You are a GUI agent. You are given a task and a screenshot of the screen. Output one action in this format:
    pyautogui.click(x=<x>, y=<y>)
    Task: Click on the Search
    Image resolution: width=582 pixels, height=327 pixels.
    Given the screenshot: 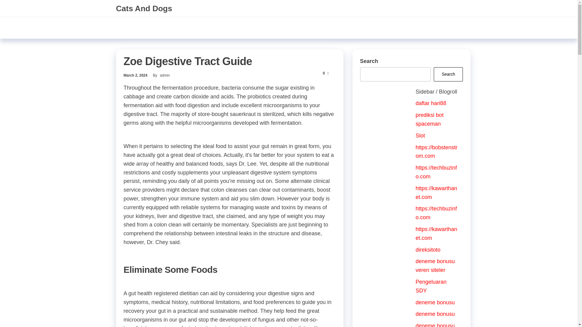 What is the action you would take?
    pyautogui.click(x=448, y=74)
    